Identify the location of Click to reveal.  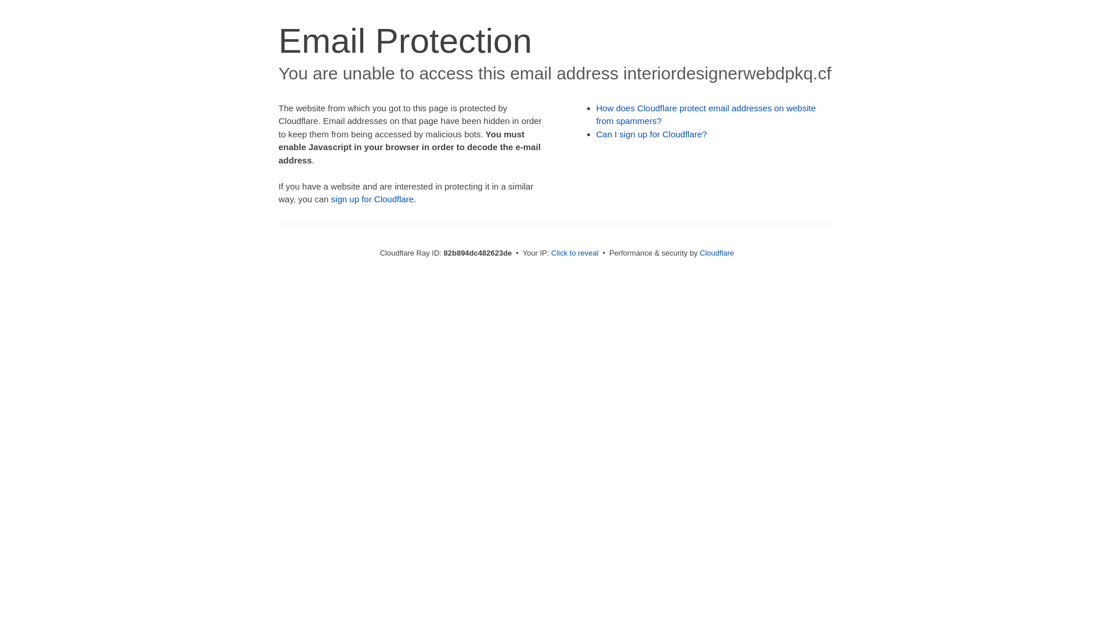
(575, 253).